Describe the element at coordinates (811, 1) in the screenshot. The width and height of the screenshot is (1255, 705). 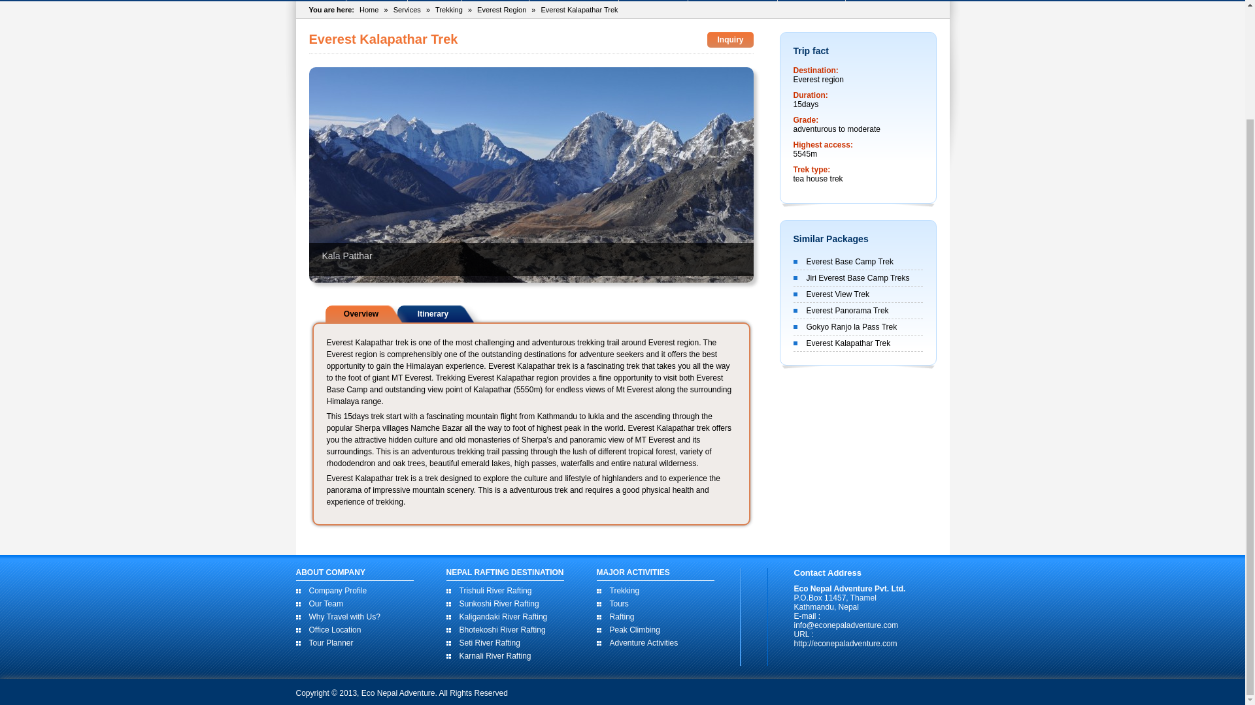
I see `ABOUT US` at that location.